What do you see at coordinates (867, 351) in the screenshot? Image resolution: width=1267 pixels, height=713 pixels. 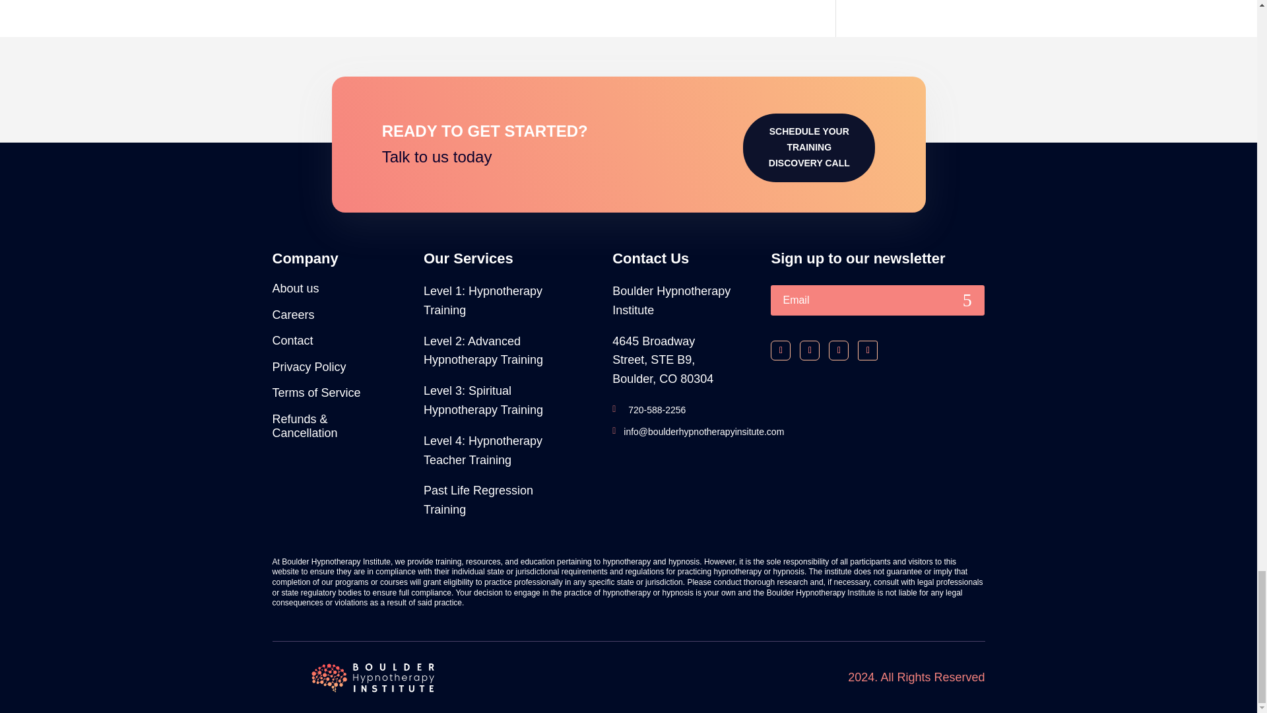 I see `Follow on X` at bounding box center [867, 351].